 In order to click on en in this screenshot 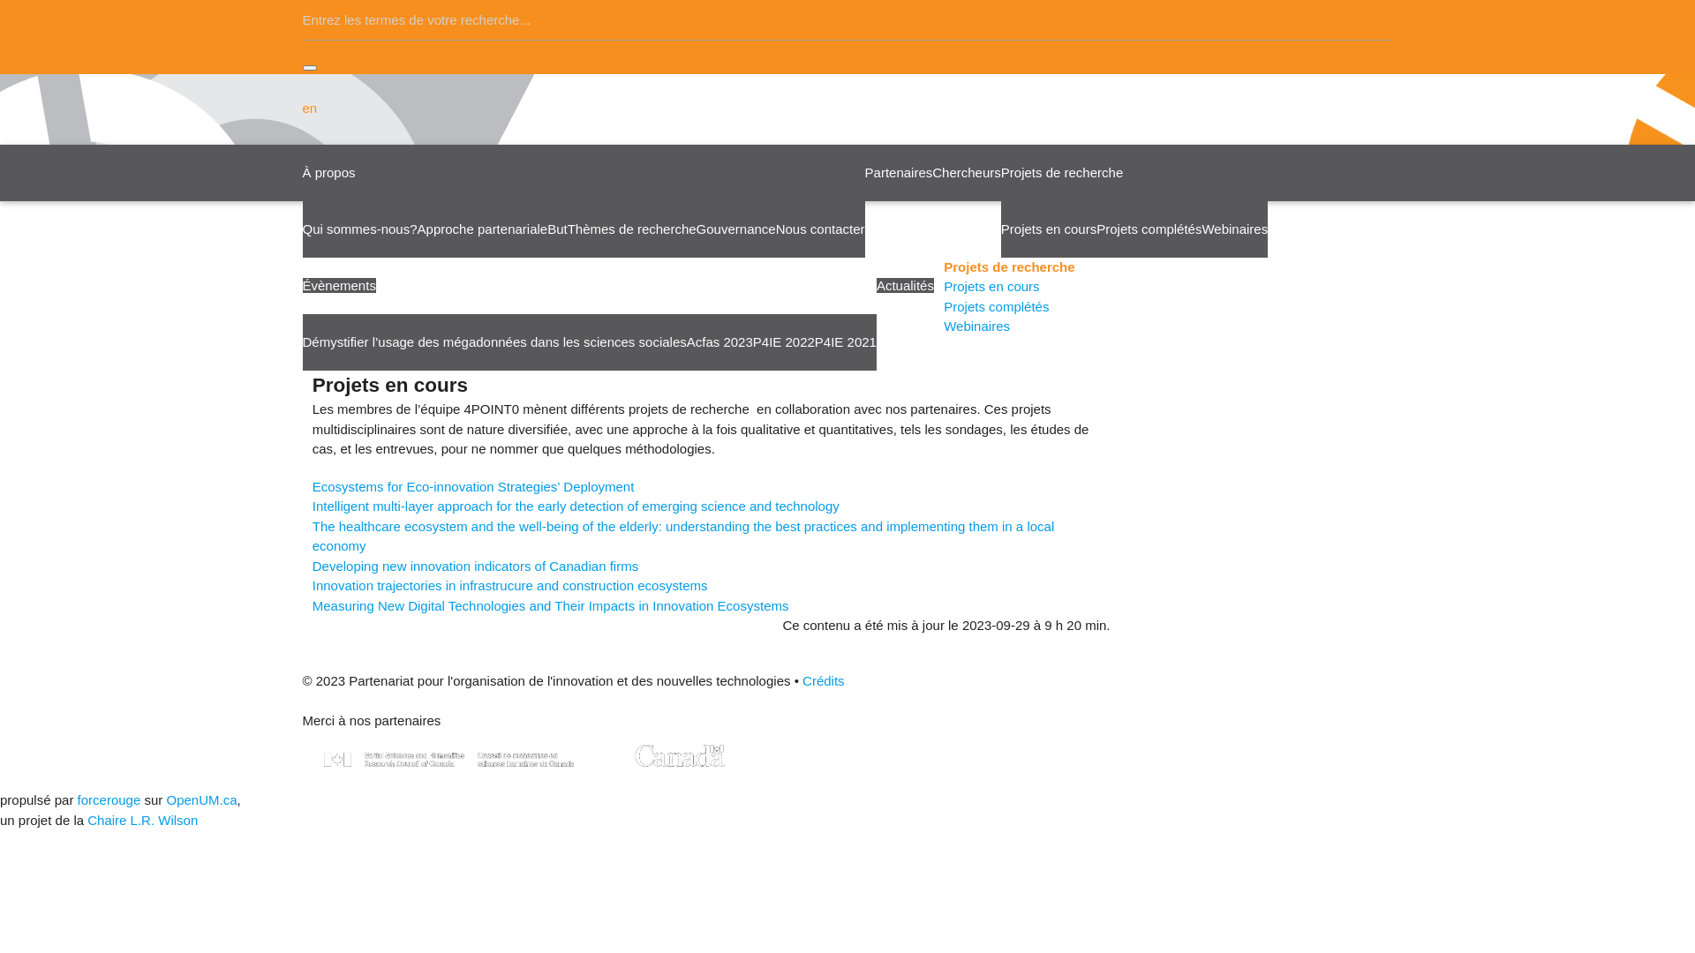, I will do `click(309, 108)`.